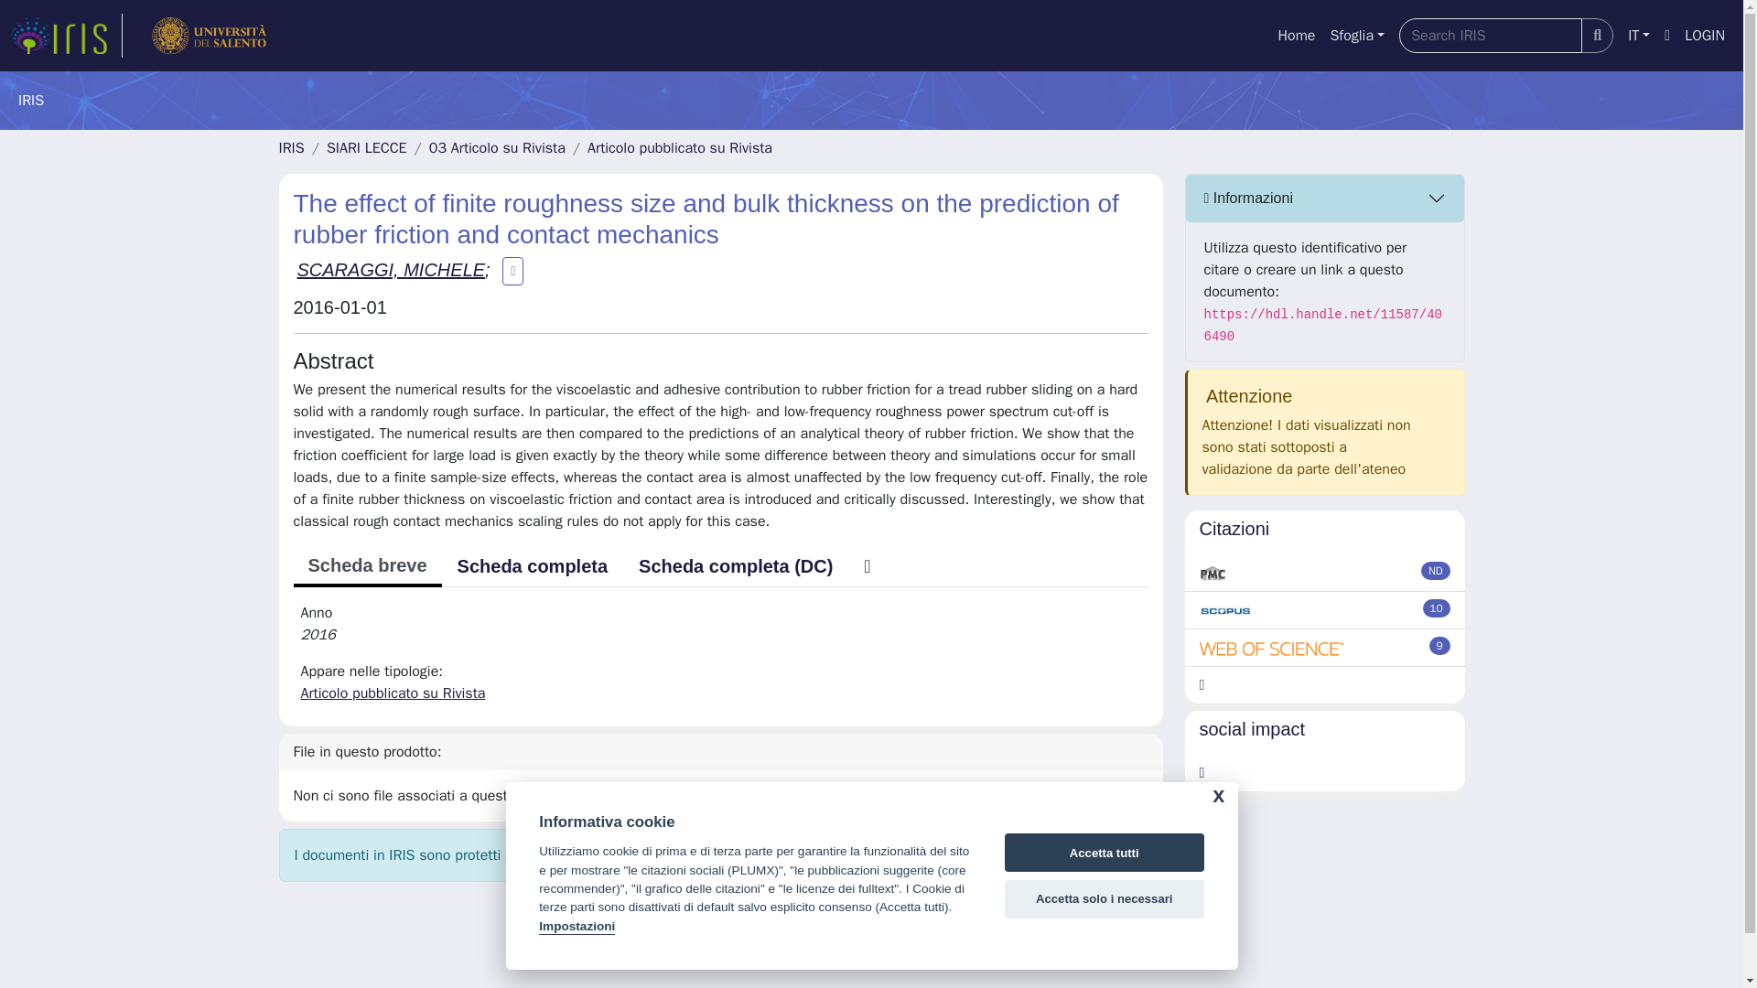  I want to click on SIARI LECCE, so click(367, 148).